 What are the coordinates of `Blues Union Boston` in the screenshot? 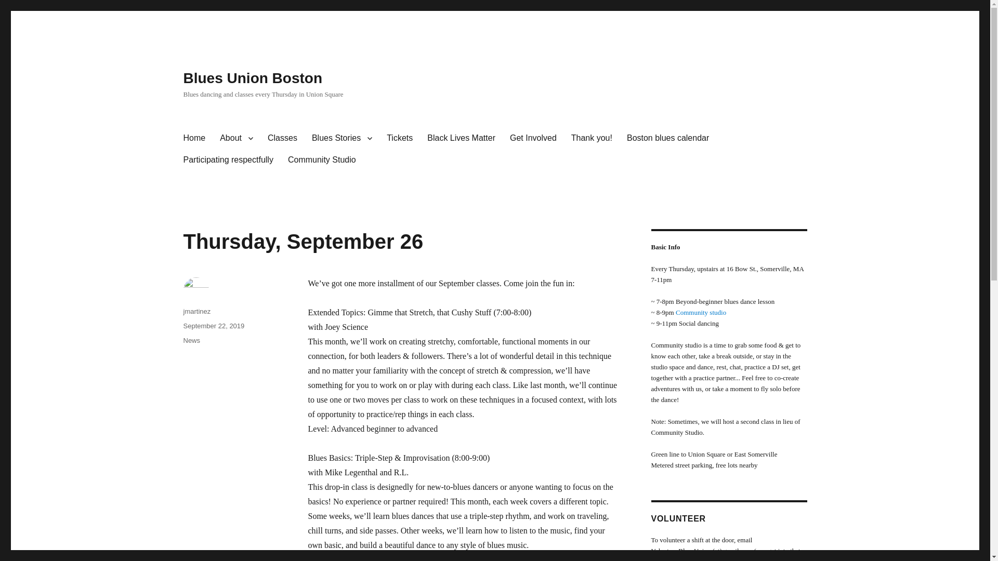 It's located at (253, 78).